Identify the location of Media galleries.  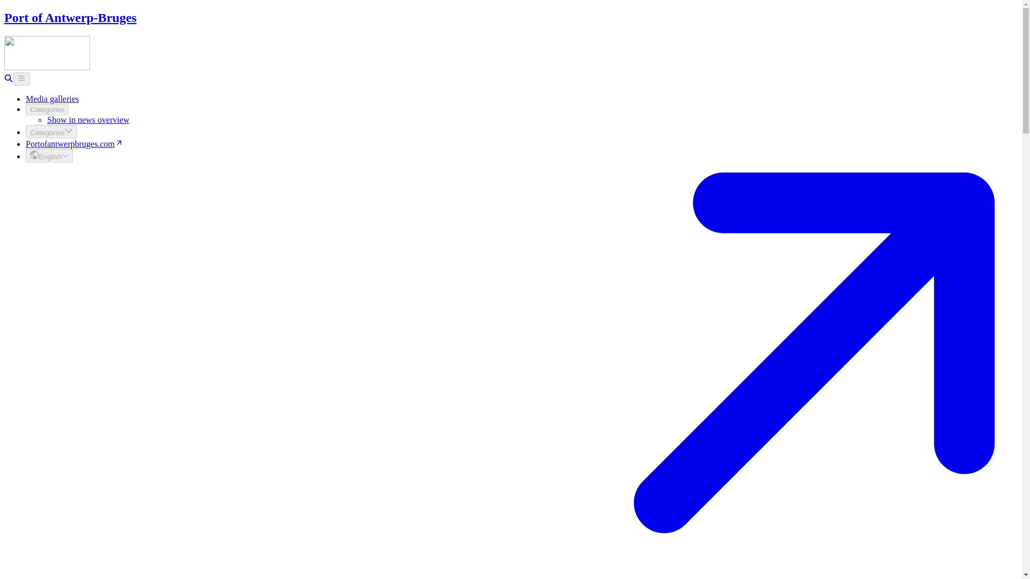
(53, 99).